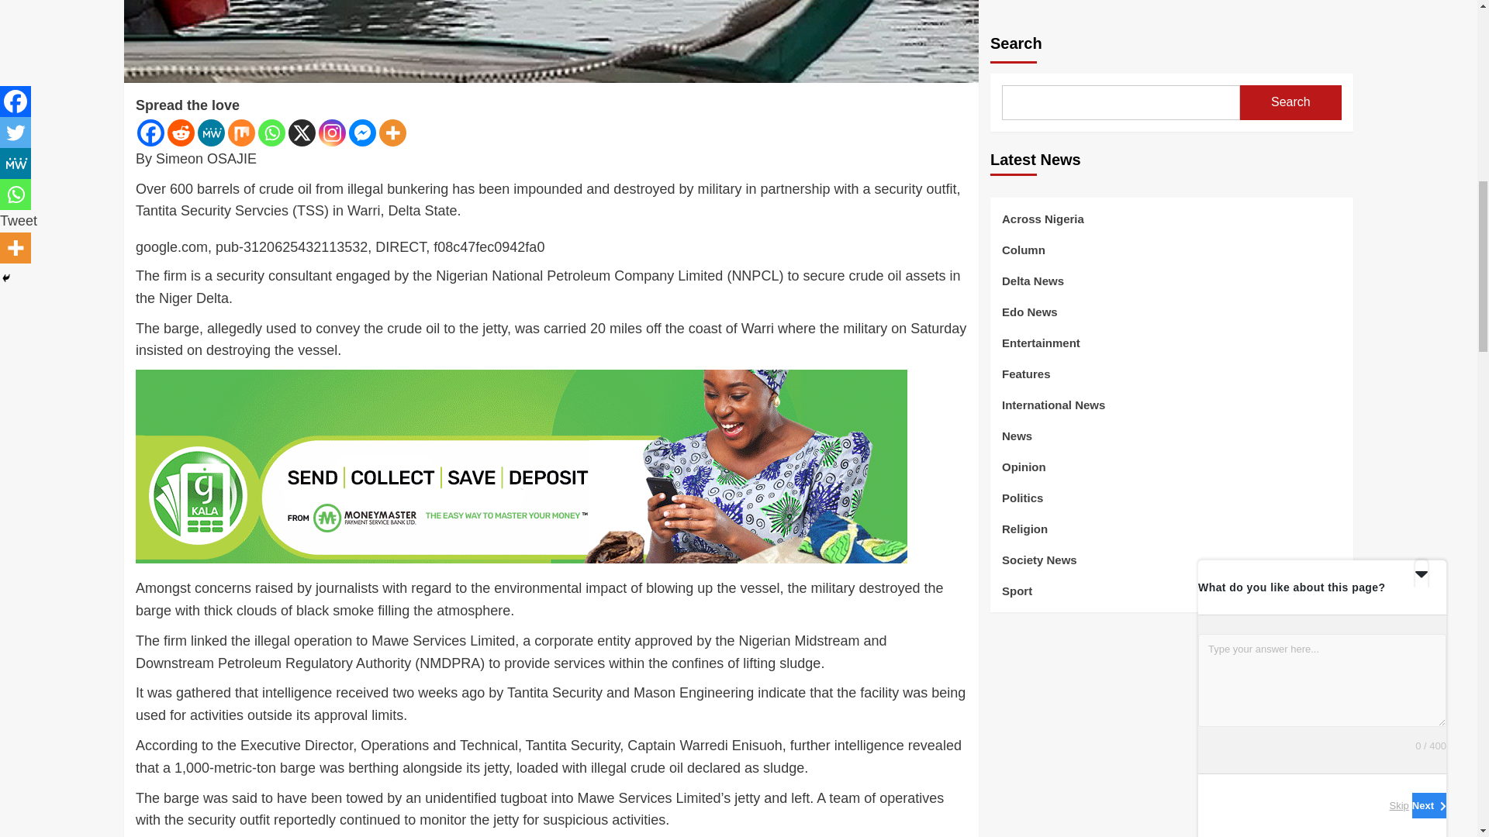 This screenshot has width=1489, height=837. I want to click on Facebook, so click(150, 133).